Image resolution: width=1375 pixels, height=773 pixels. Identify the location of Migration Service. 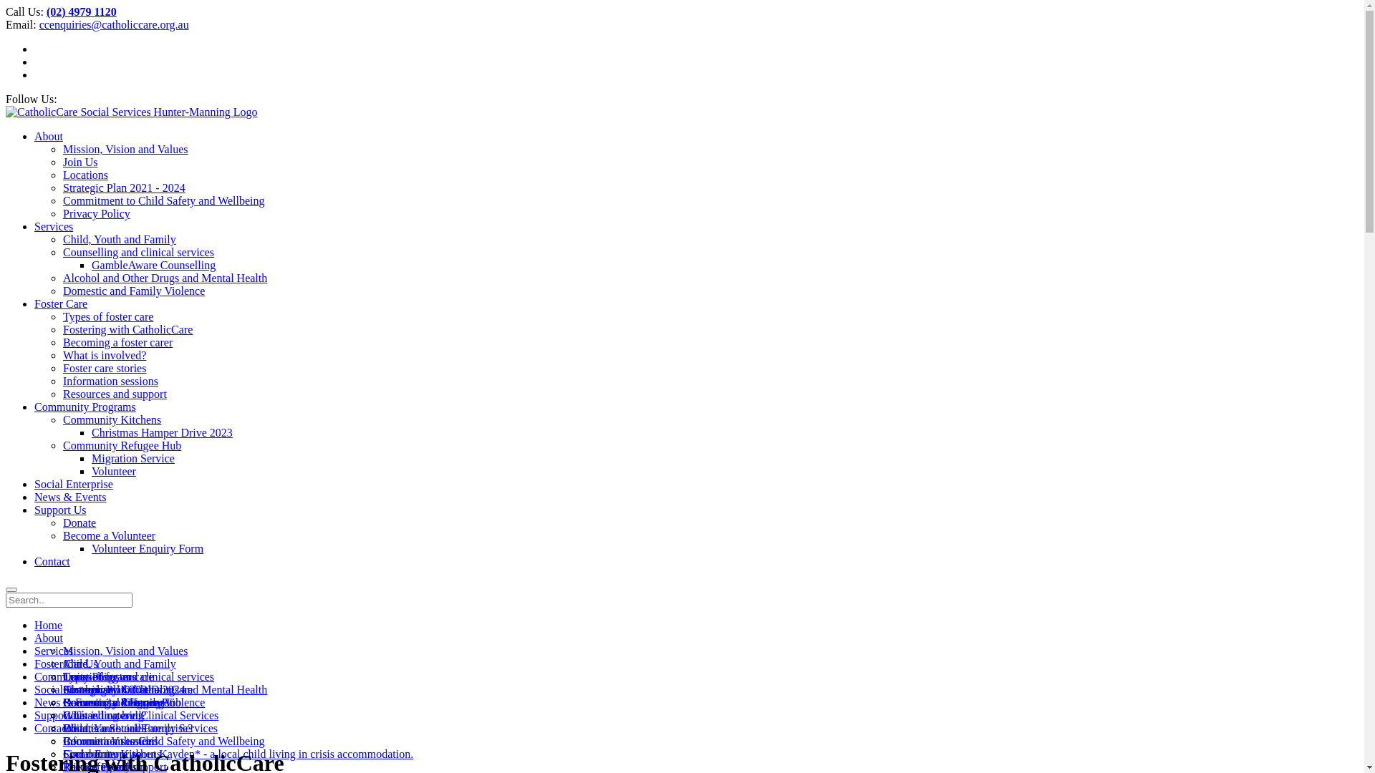
(133, 458).